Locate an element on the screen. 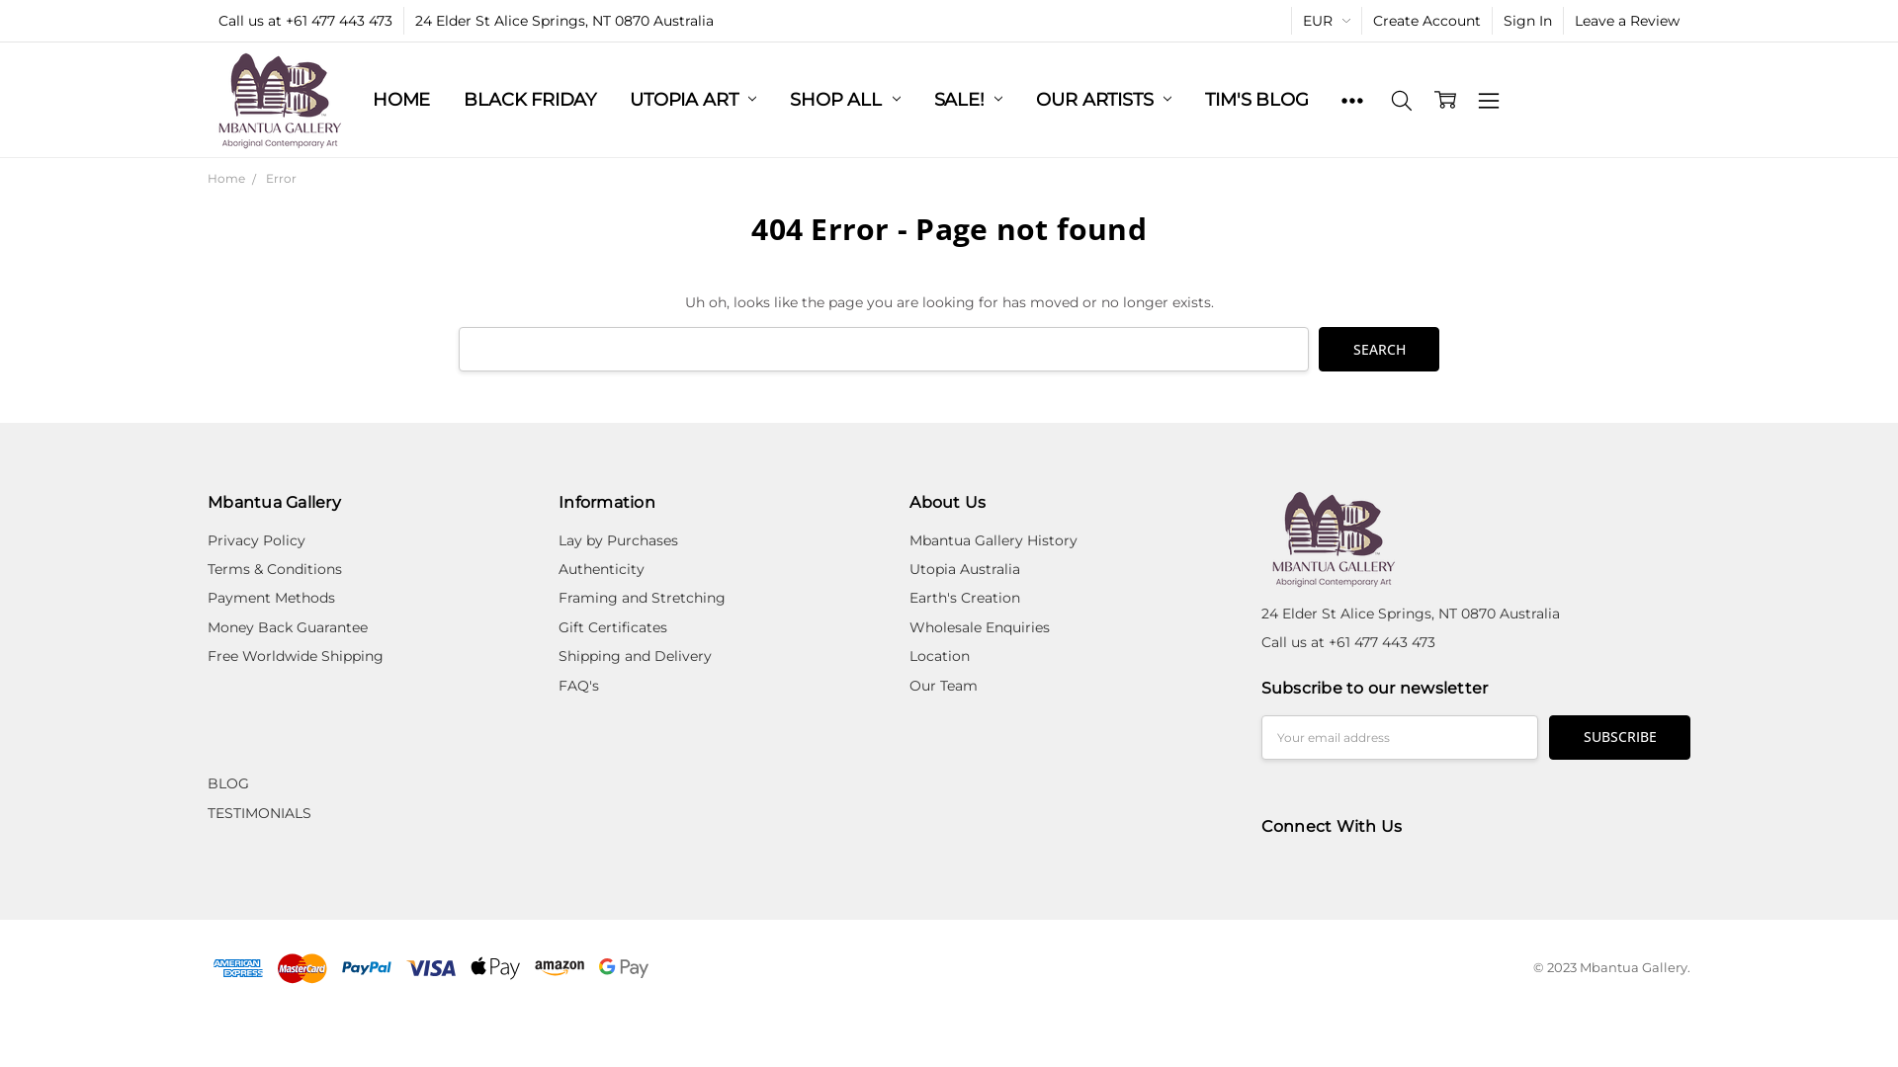 This screenshot has height=1067, width=1898. UTOPIA ART is located at coordinates (693, 100).